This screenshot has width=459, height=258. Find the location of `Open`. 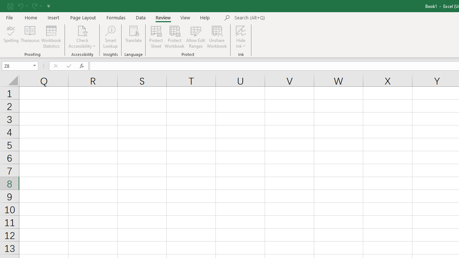

Open is located at coordinates (34, 66).